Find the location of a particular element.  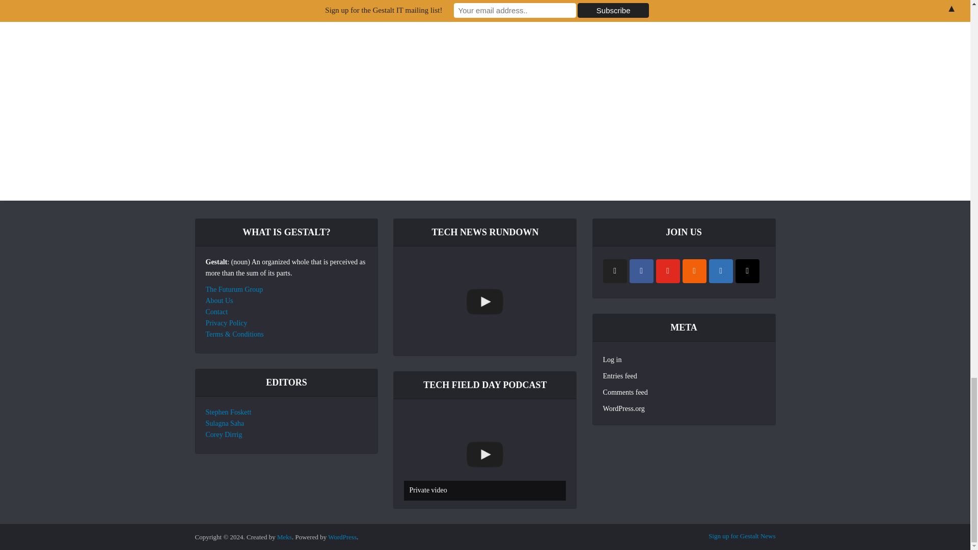

Linkedin is located at coordinates (721, 271).